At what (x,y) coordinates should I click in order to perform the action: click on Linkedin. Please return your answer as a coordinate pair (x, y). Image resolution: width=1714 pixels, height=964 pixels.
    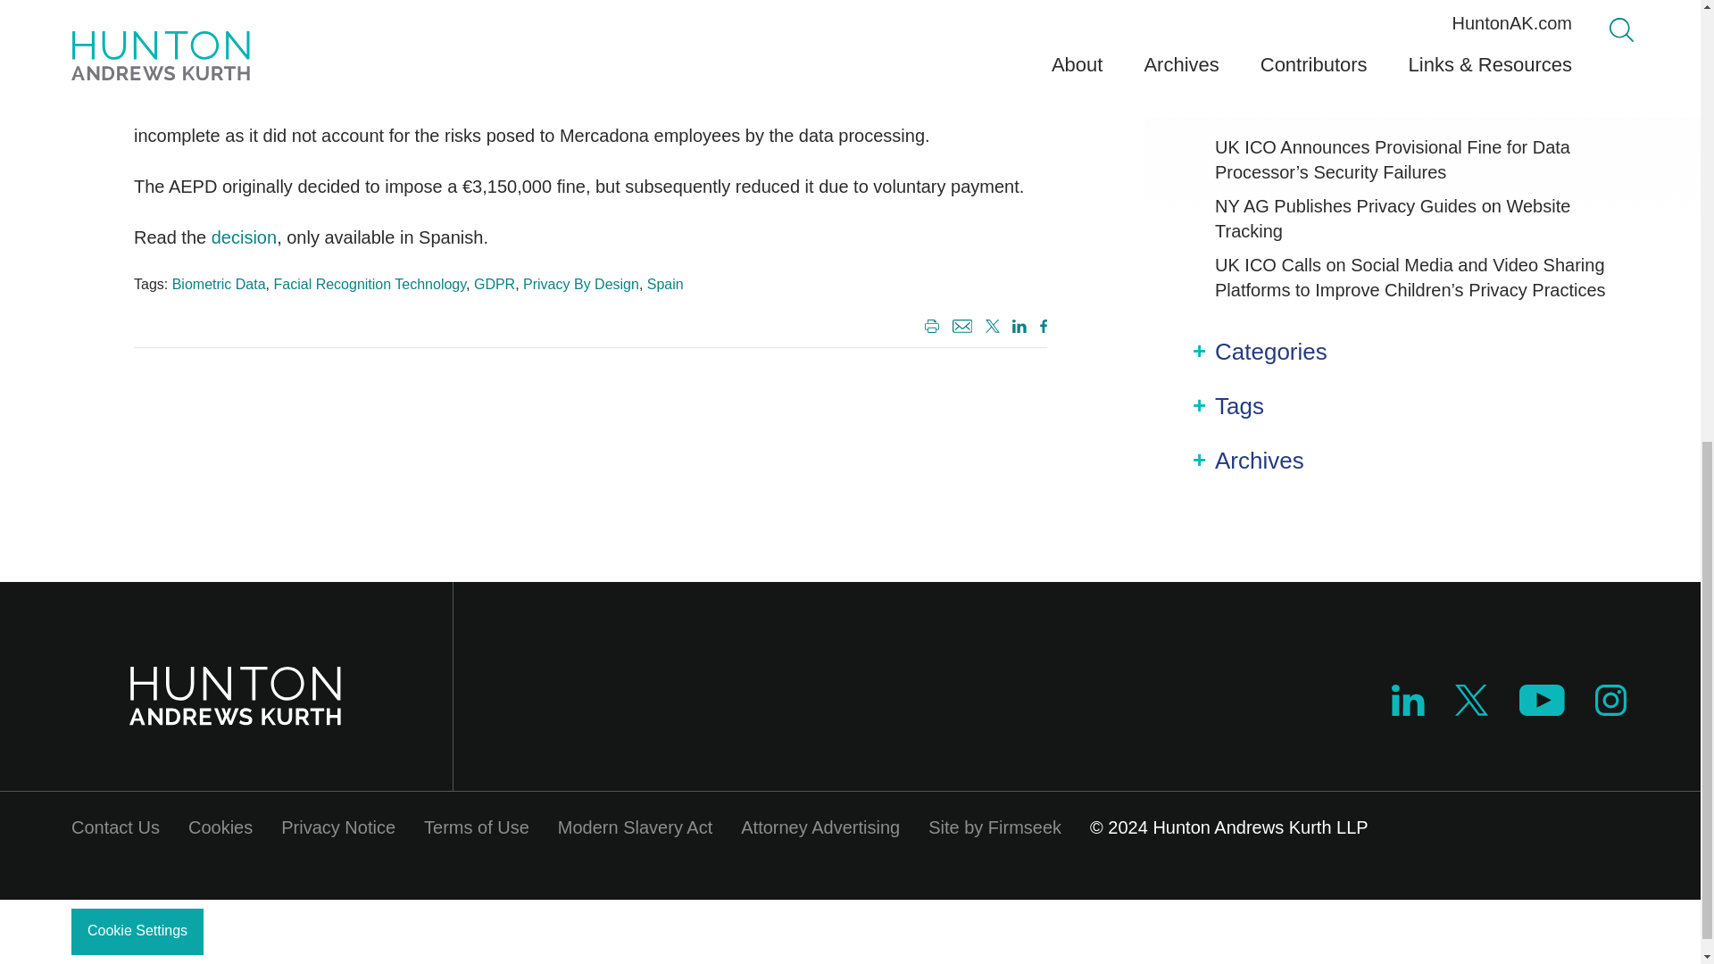
    Looking at the image, I should click on (1408, 709).